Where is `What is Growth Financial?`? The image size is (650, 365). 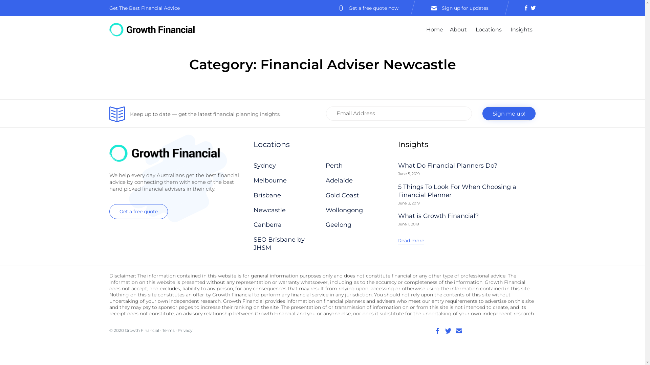
What is Growth Financial? is located at coordinates (438, 216).